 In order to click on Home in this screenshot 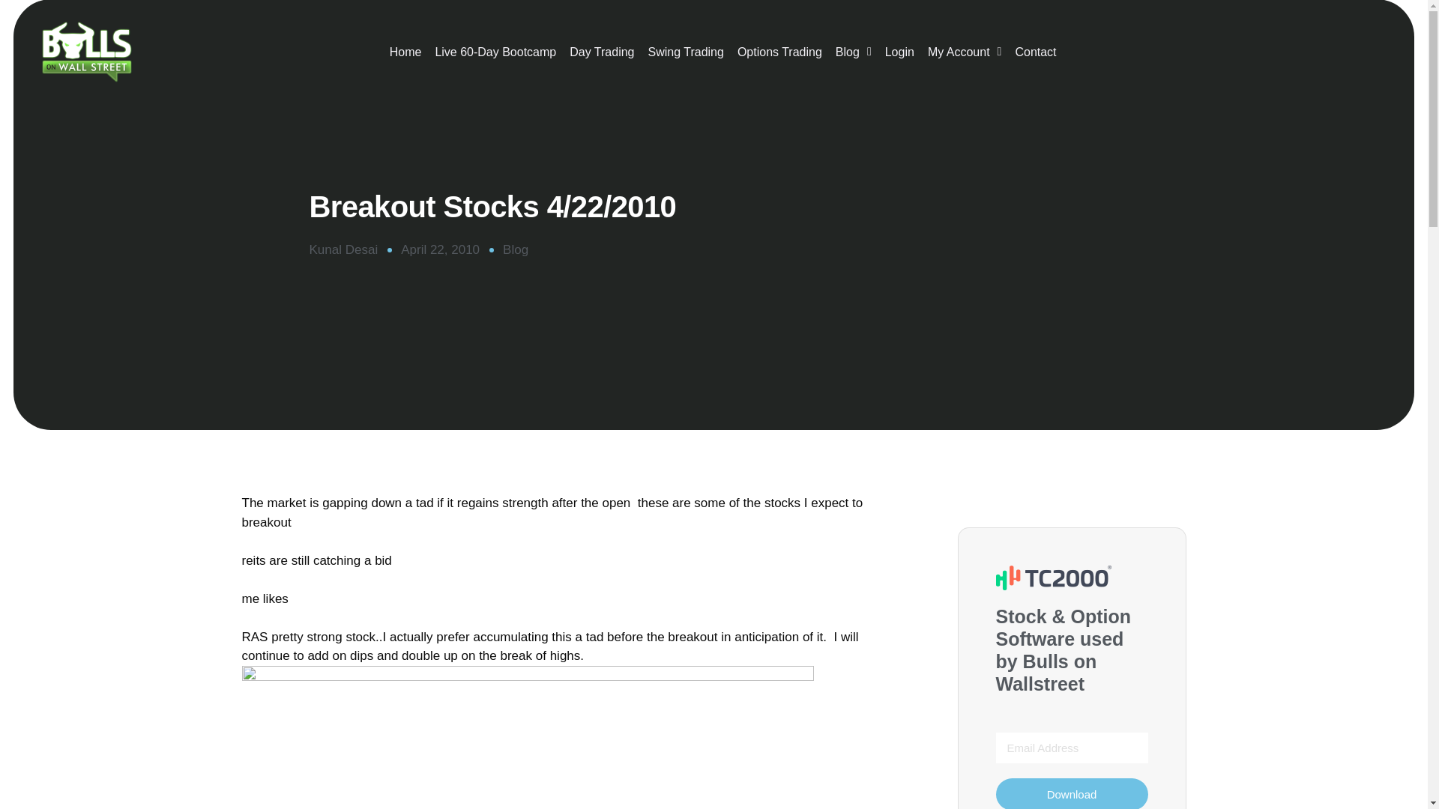, I will do `click(405, 52)`.